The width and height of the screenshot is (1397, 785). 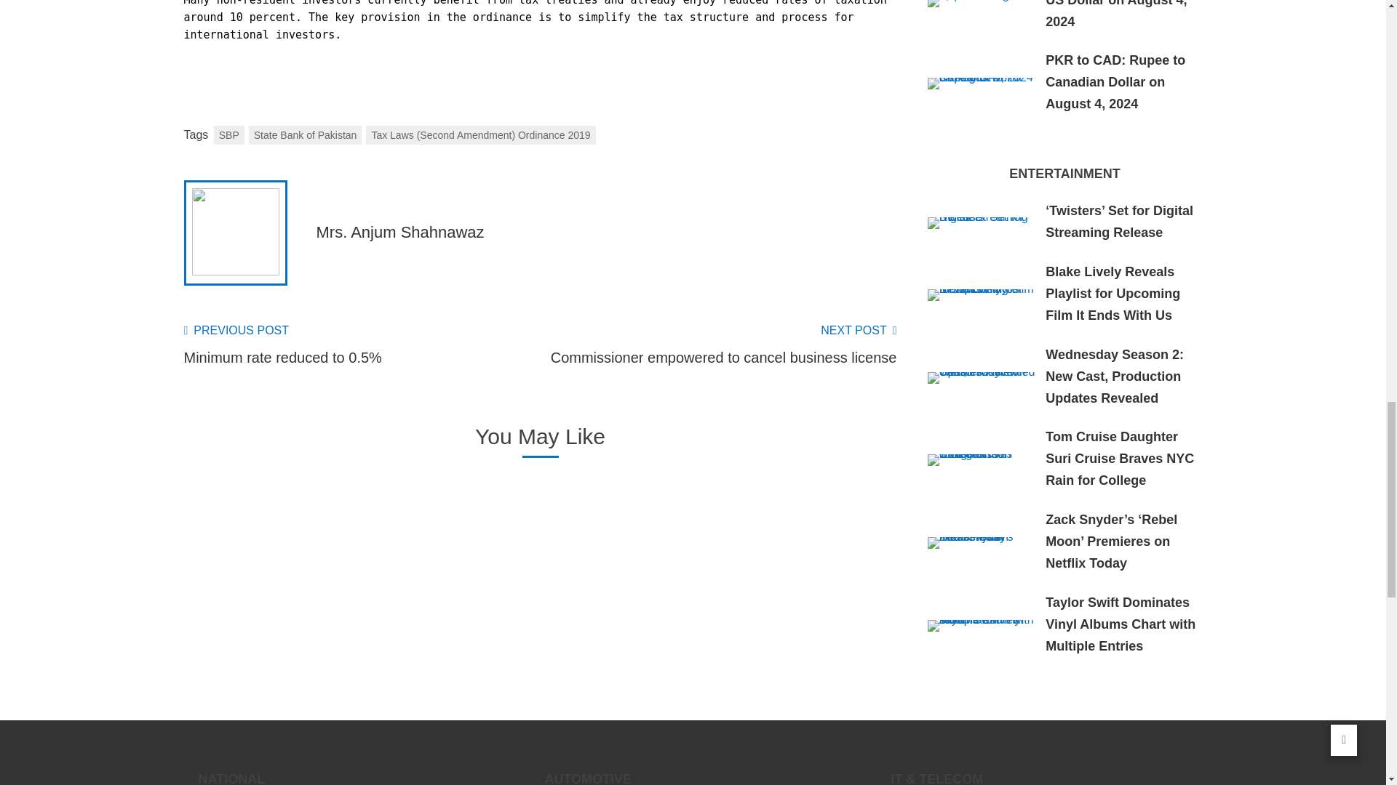 What do you see at coordinates (717, 345) in the screenshot?
I see `State Bank of Pakistan` at bounding box center [717, 345].